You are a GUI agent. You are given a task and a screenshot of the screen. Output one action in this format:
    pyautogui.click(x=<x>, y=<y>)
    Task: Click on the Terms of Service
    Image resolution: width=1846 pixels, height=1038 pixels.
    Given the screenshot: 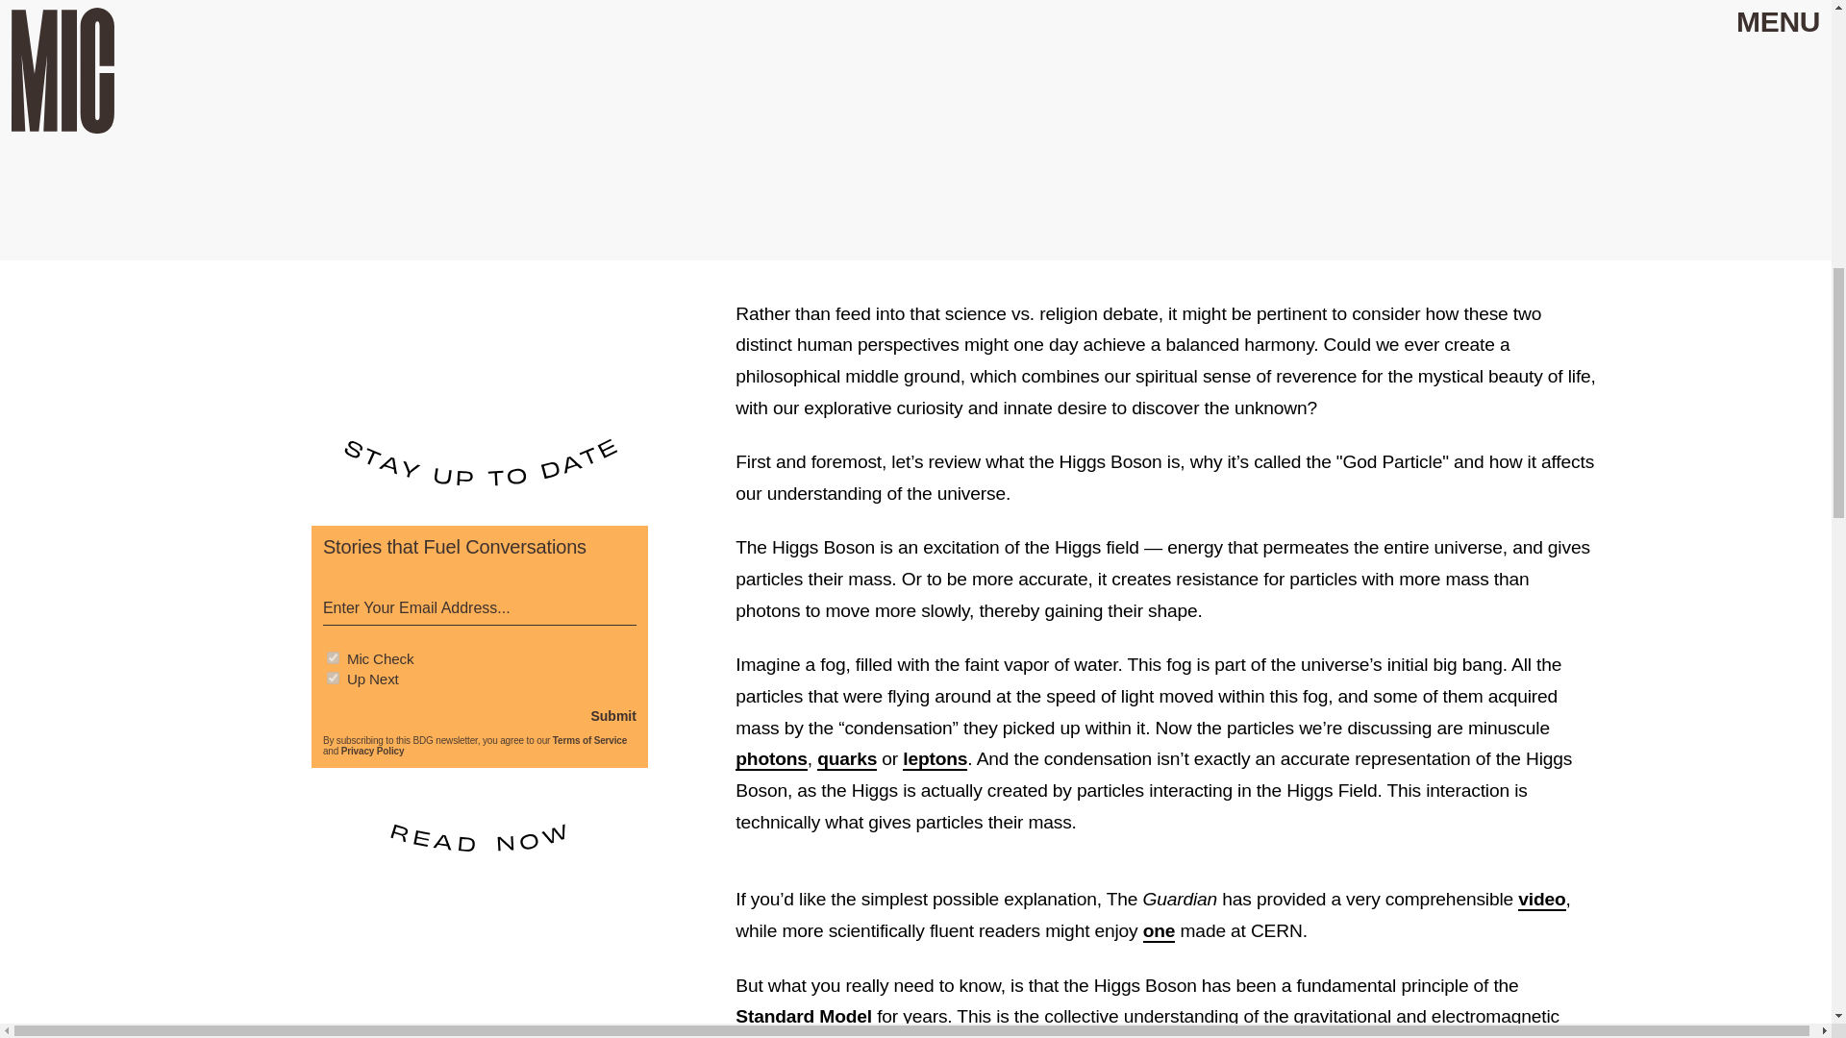 What is the action you would take?
    pyautogui.click(x=589, y=740)
    